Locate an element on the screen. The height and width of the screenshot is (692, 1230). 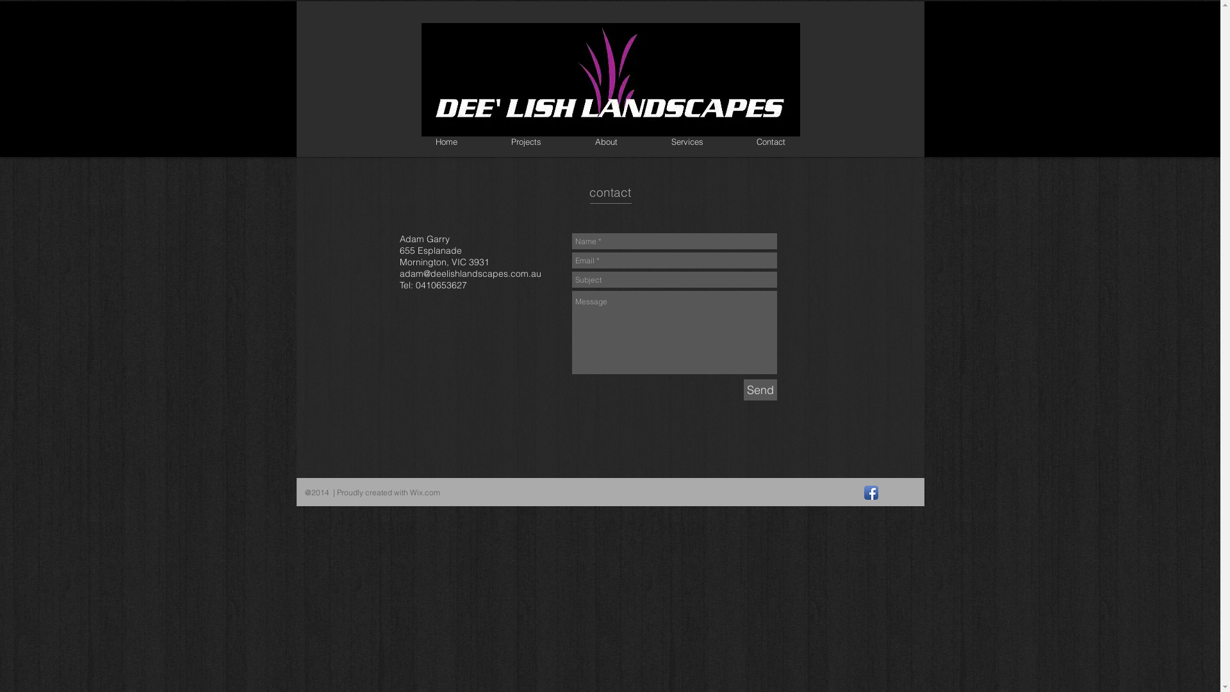
Contact is located at coordinates (771, 142).